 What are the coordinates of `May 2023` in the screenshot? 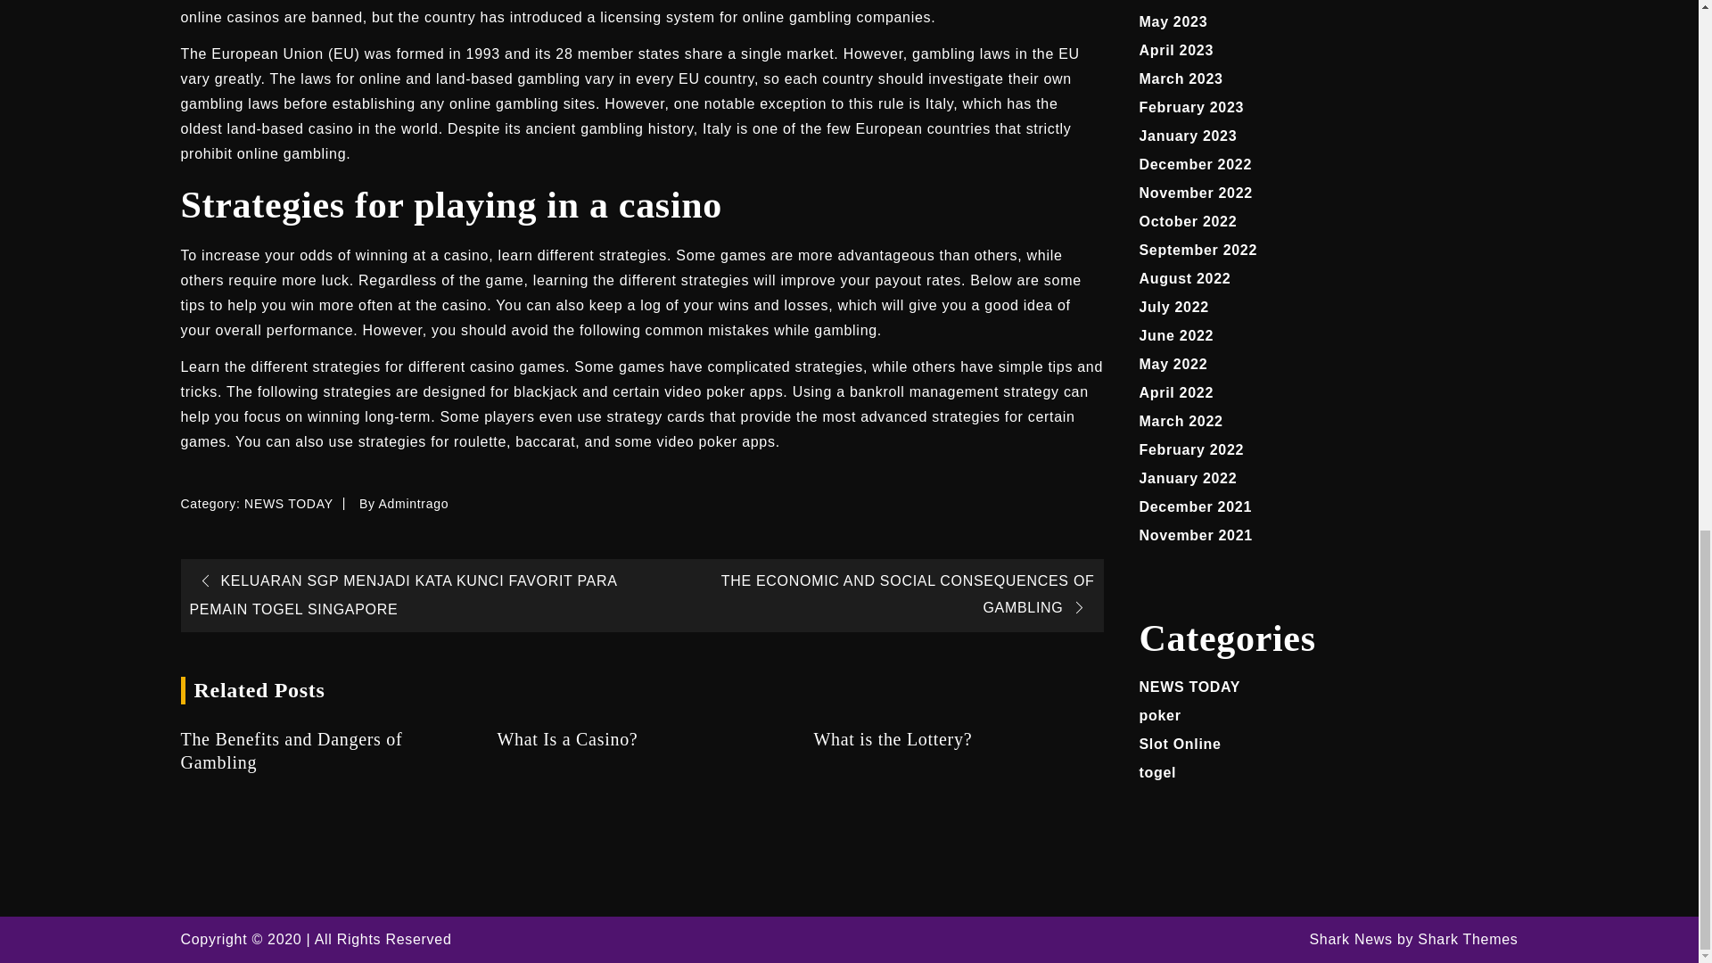 It's located at (1173, 21).